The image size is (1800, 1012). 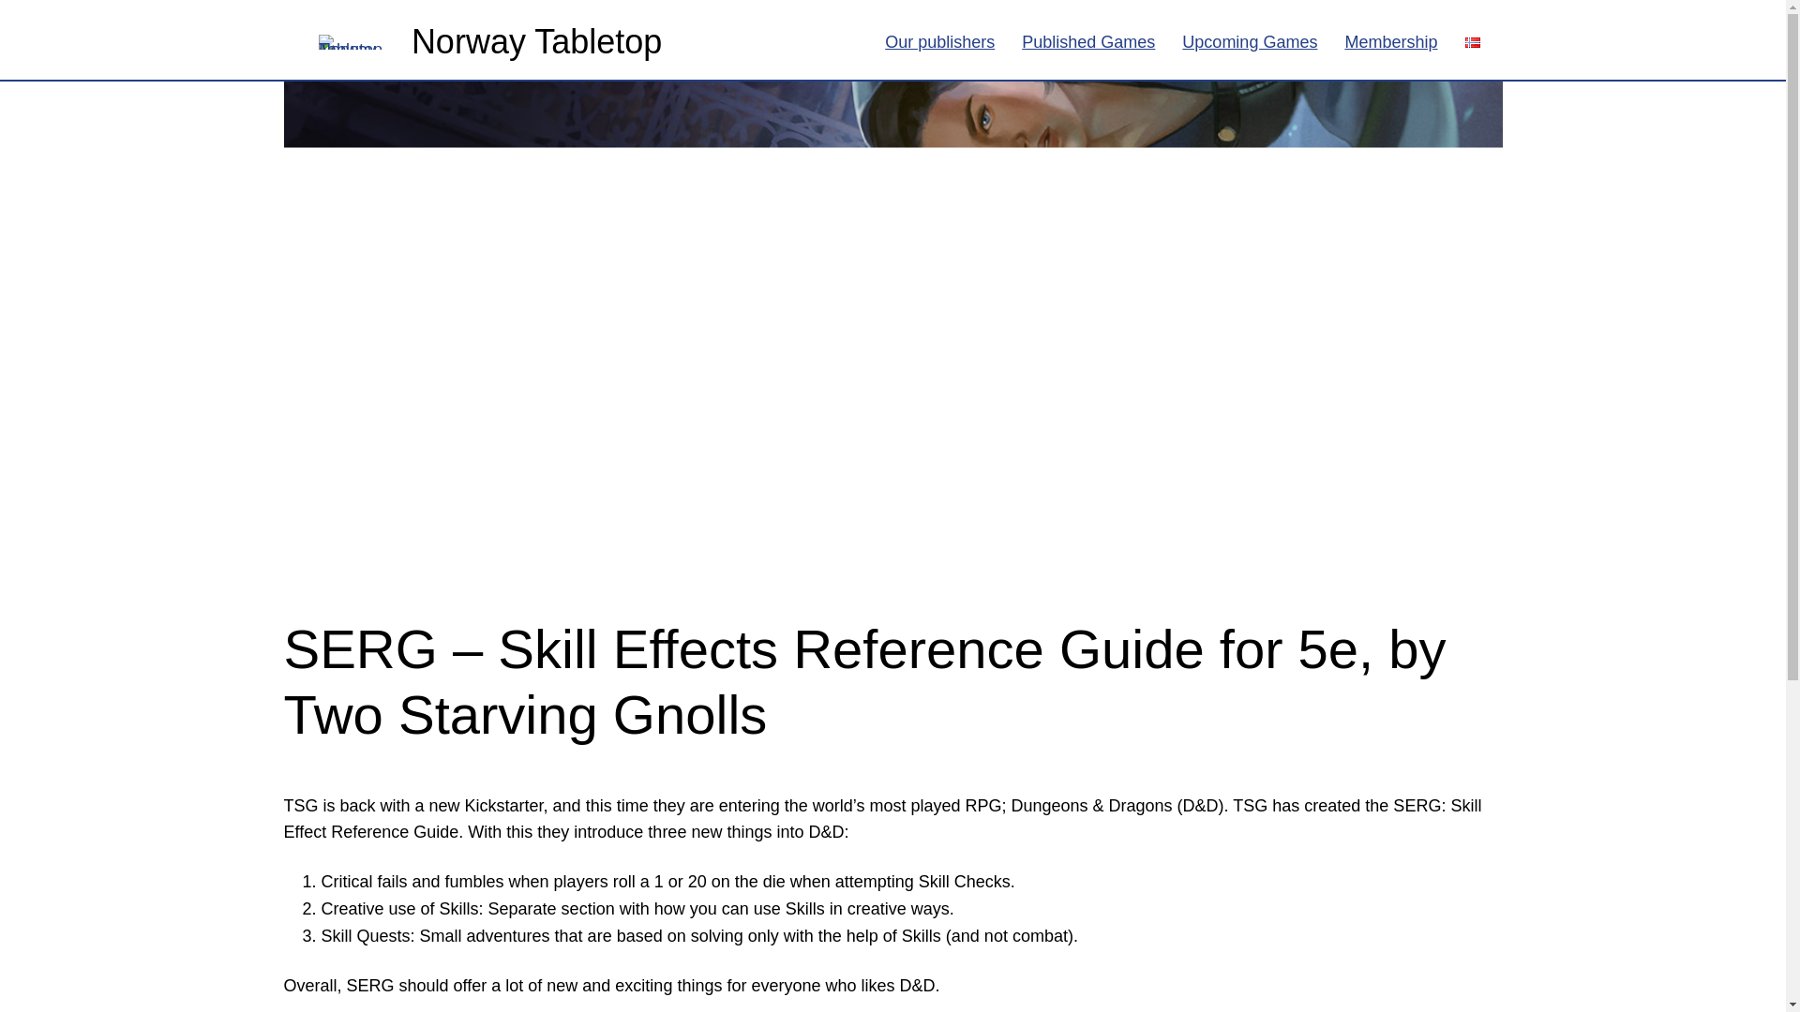 I want to click on Norway Tabletop, so click(x=536, y=41).